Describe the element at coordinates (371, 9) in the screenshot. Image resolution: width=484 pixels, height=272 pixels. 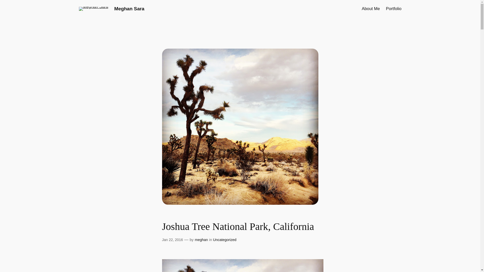
I see `About Me` at that location.